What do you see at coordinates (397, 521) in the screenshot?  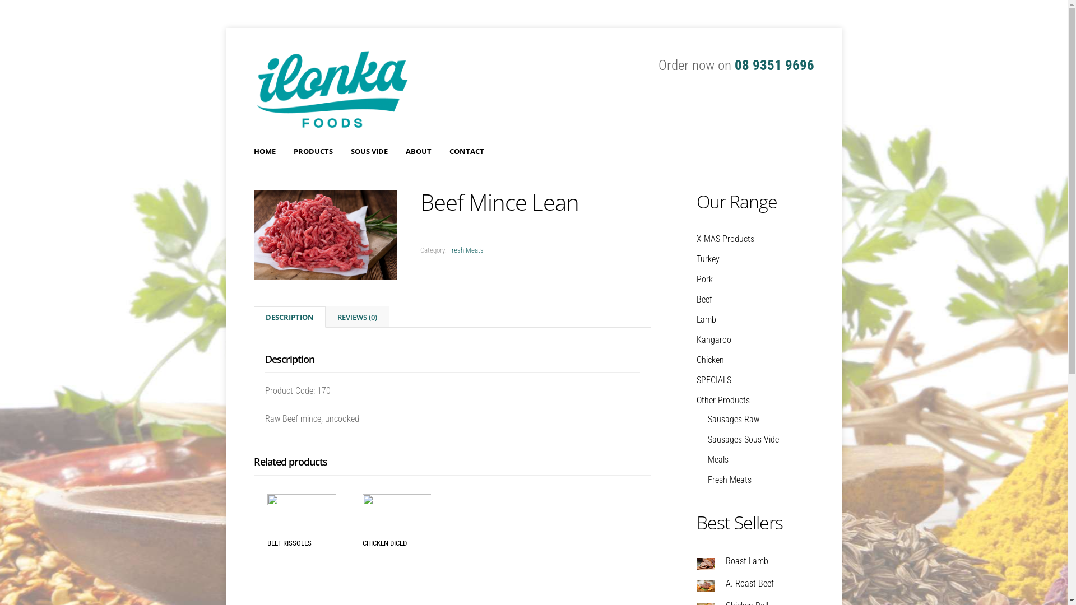 I see `CHICKEN DICED` at bounding box center [397, 521].